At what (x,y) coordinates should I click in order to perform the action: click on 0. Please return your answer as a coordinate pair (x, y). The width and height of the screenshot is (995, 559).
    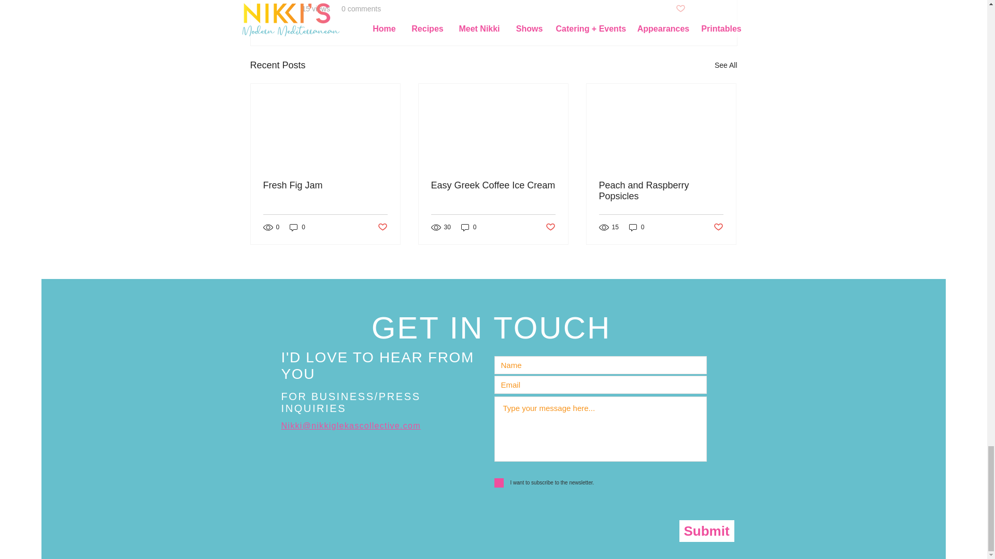
    Looking at the image, I should click on (297, 227).